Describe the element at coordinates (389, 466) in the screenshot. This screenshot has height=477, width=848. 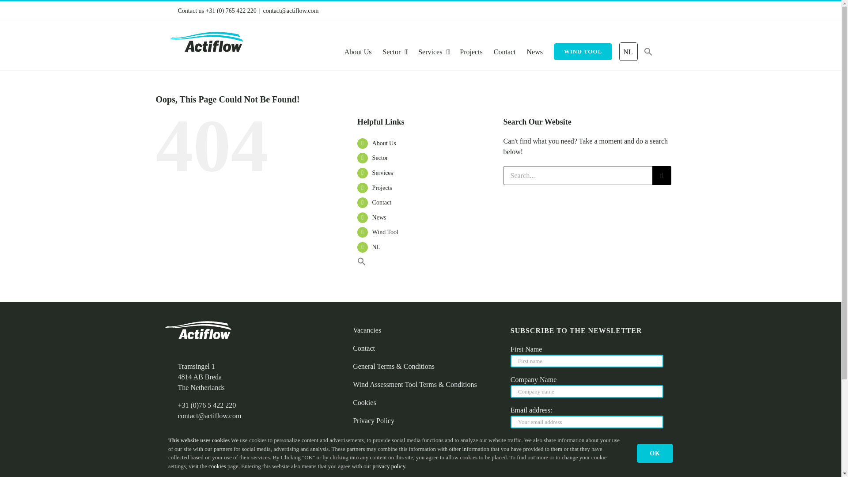
I see `privacy policy` at that location.